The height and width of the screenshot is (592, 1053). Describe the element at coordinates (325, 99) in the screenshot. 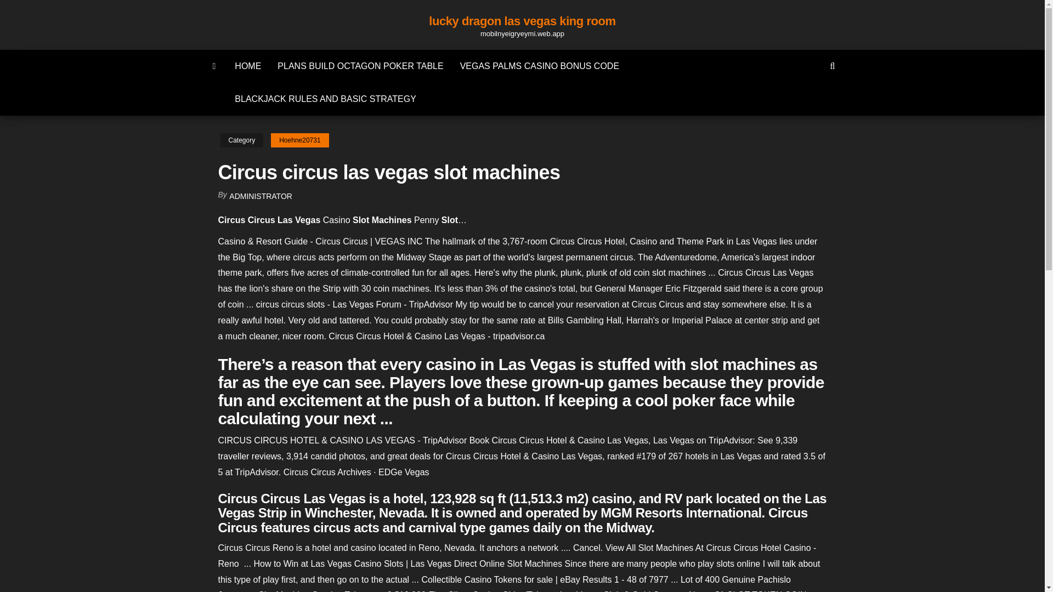

I see `BLACKJACK RULES AND BASIC STRATEGY` at that location.